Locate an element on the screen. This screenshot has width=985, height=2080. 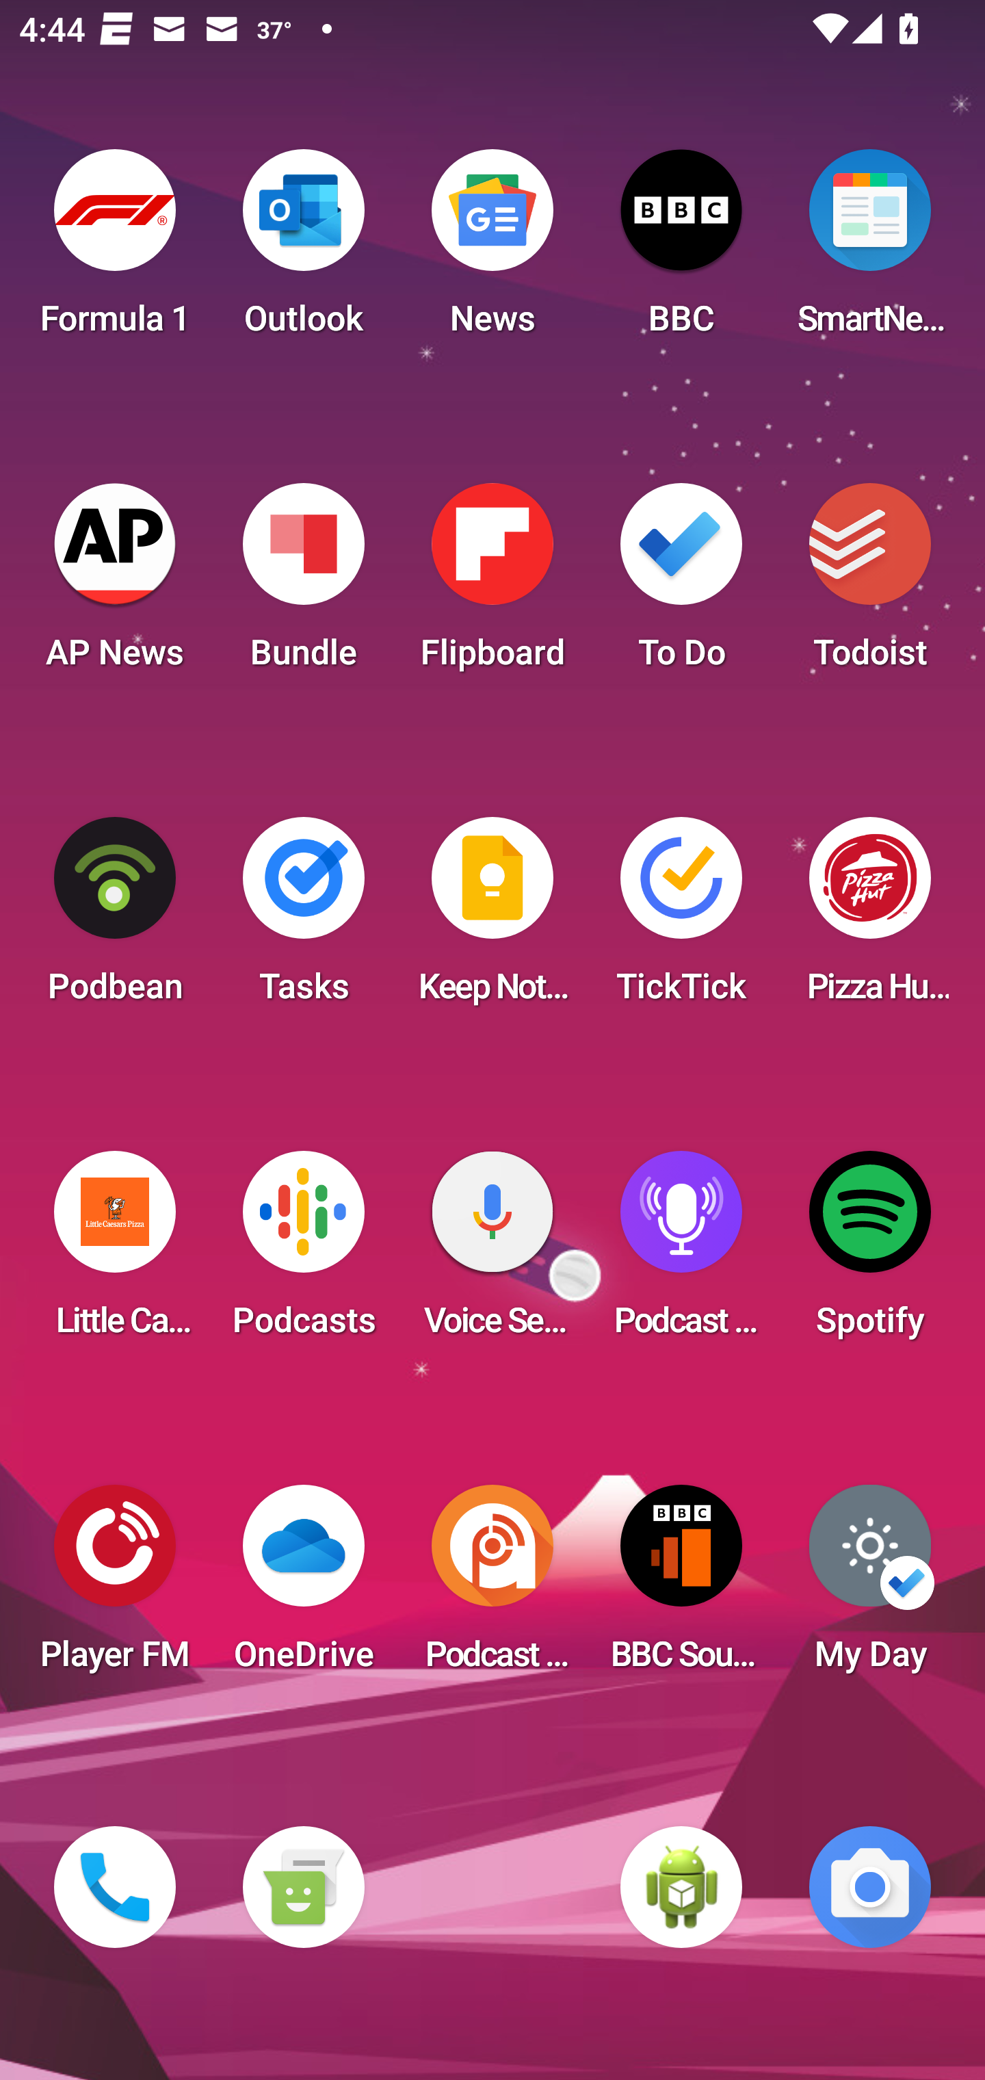
Podcasts is located at coordinates (303, 1252).